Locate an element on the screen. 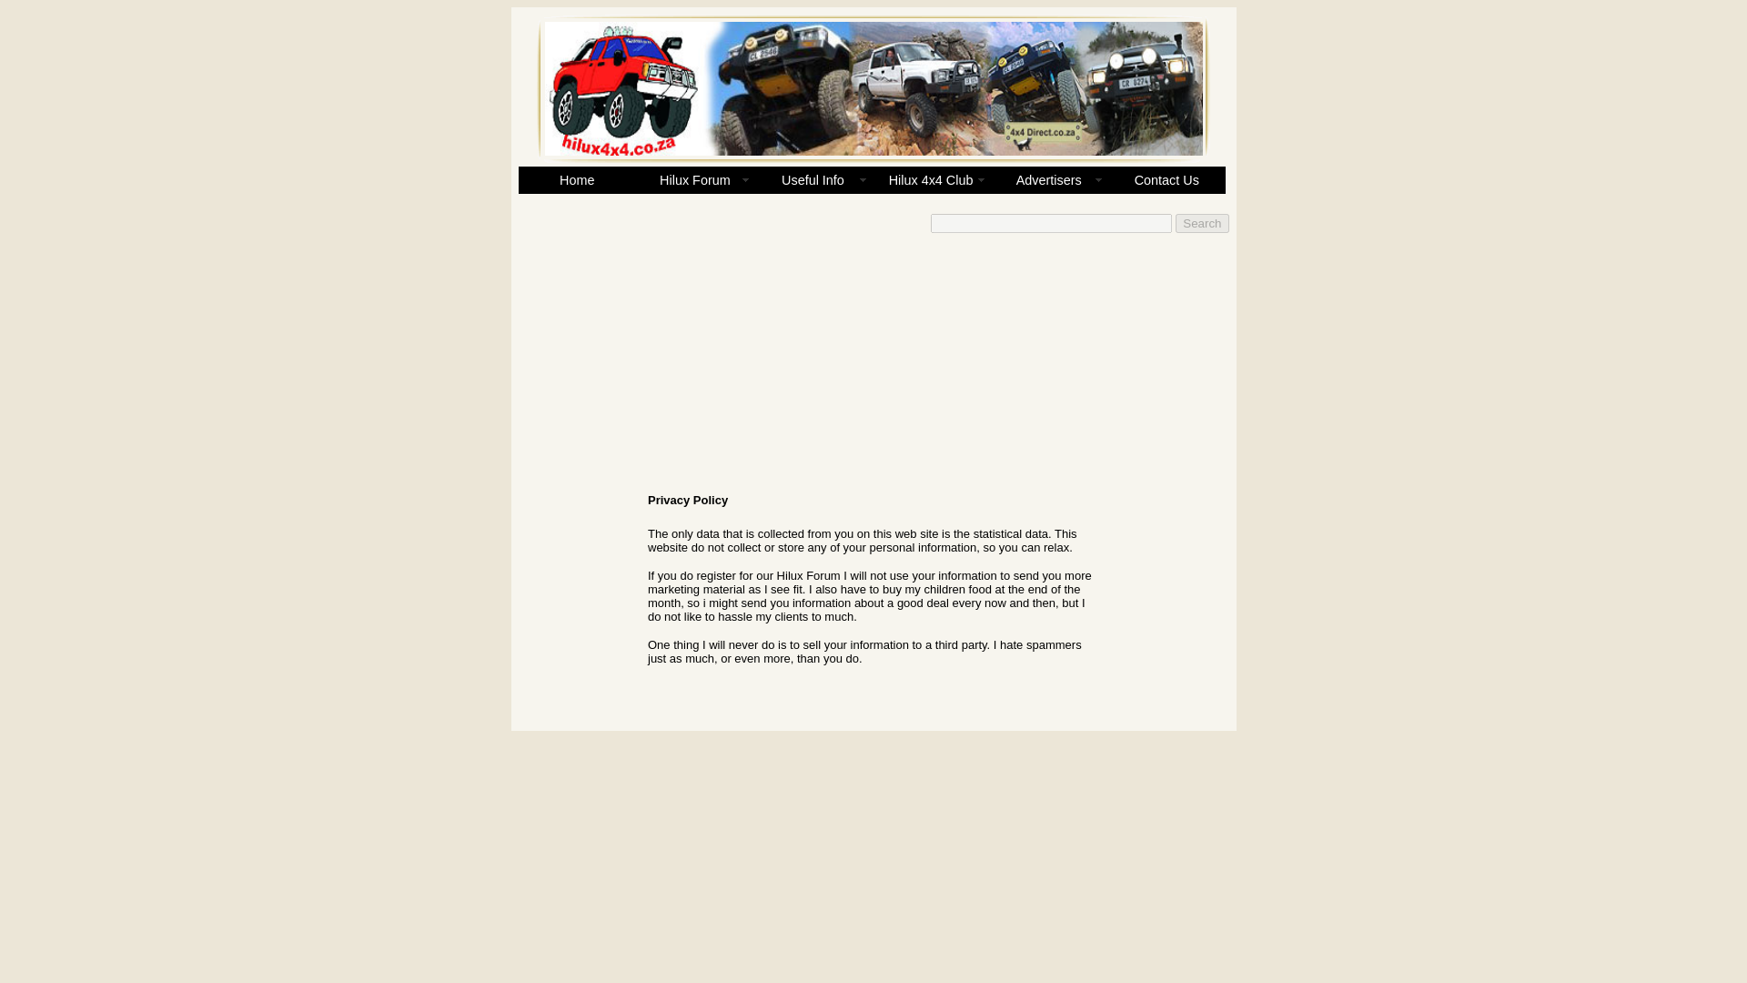 The width and height of the screenshot is (1747, 983). Home is located at coordinates (578, 179).